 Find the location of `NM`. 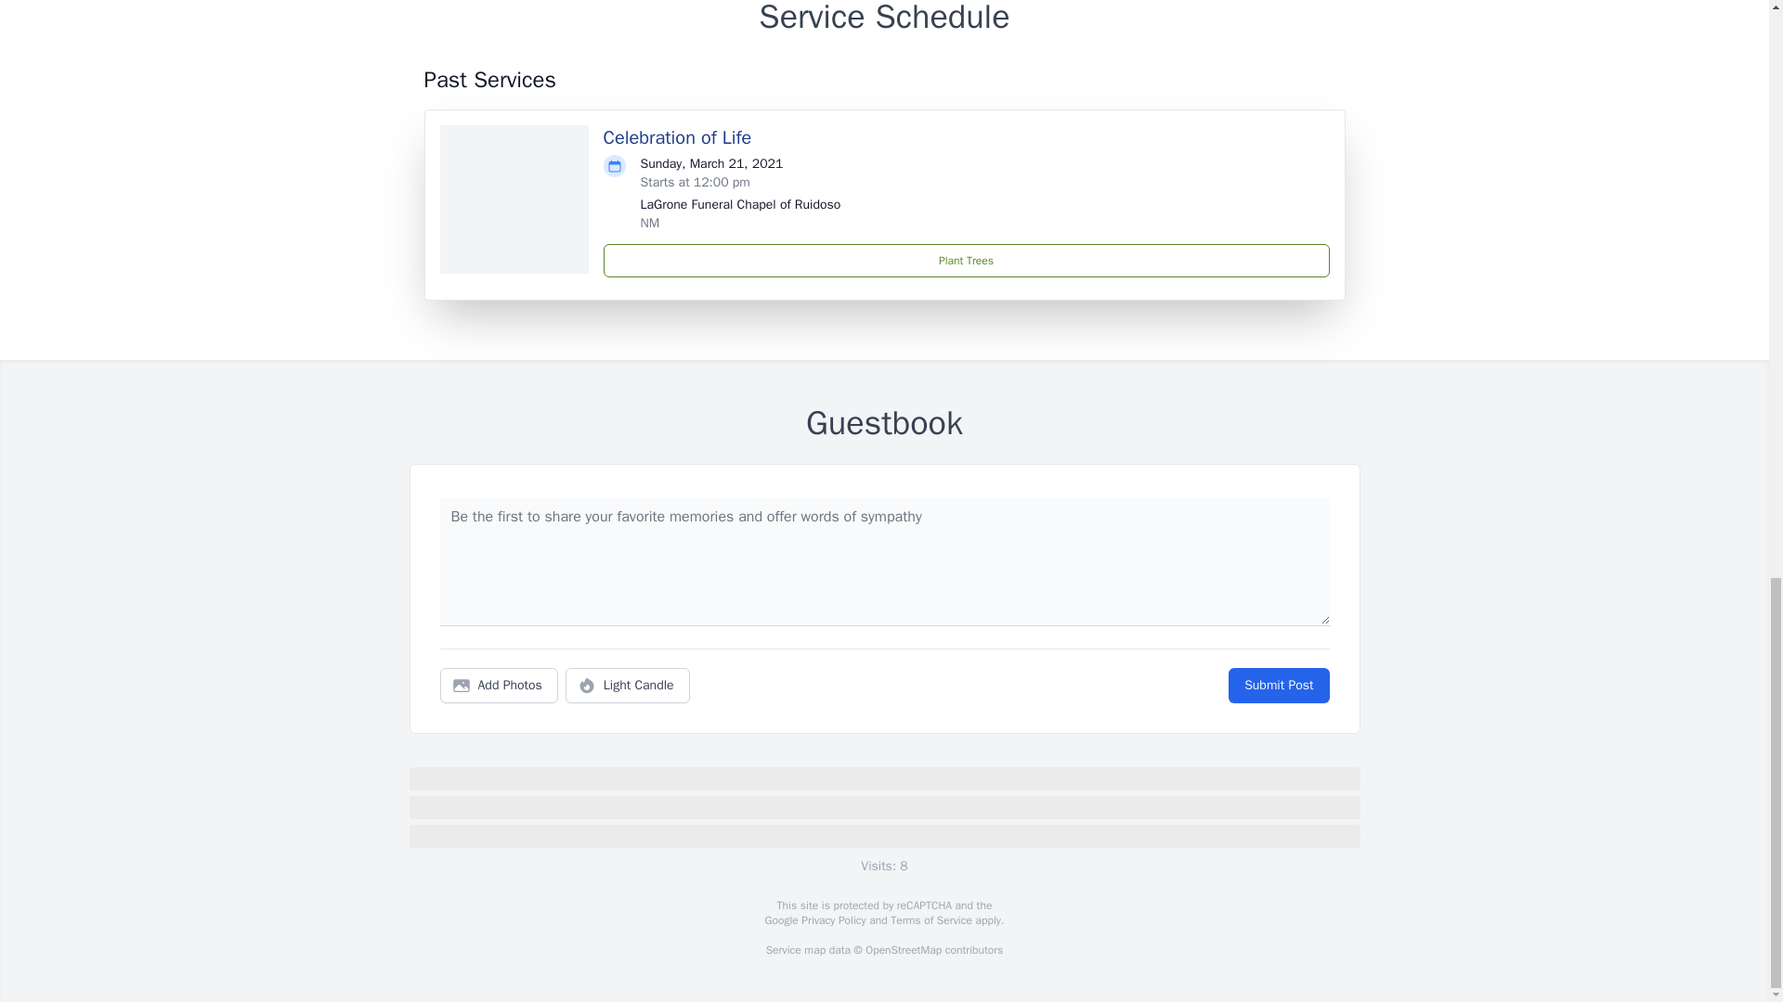

NM is located at coordinates (650, 223).